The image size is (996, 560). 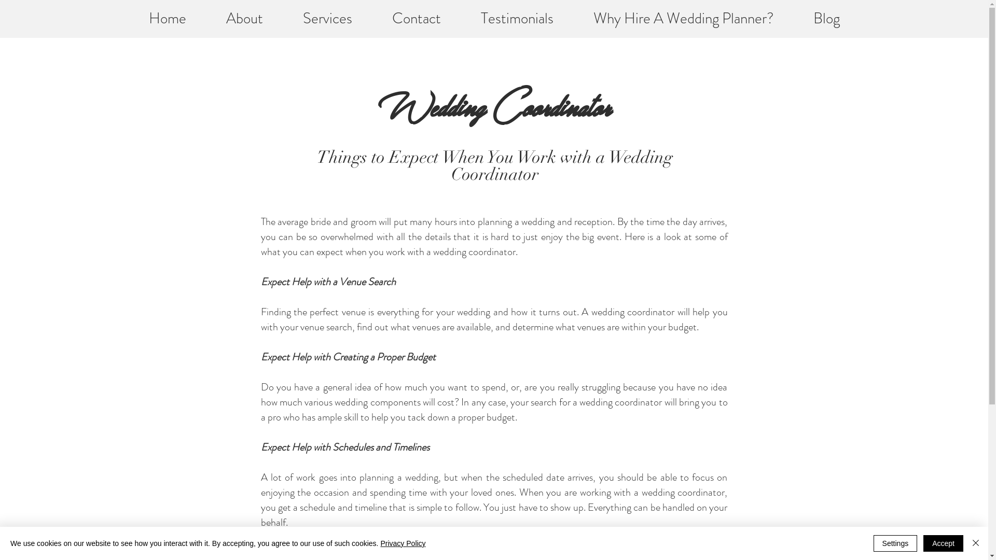 What do you see at coordinates (167, 19) in the screenshot?
I see `Home` at bounding box center [167, 19].